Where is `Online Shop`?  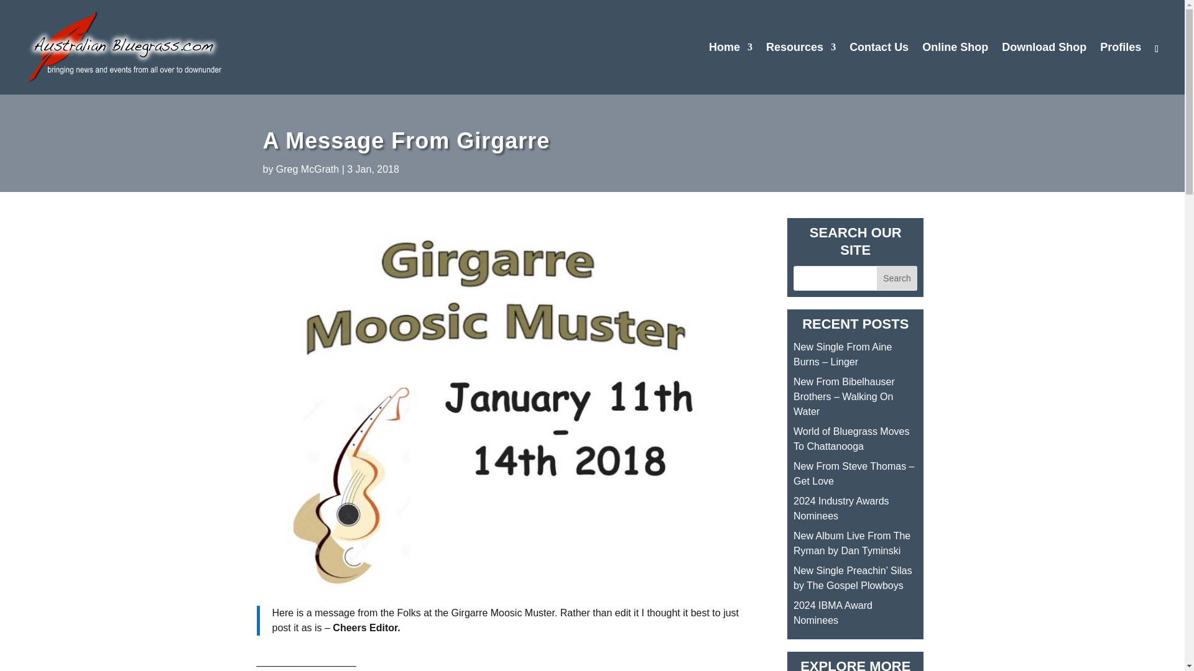 Online Shop is located at coordinates (955, 68).